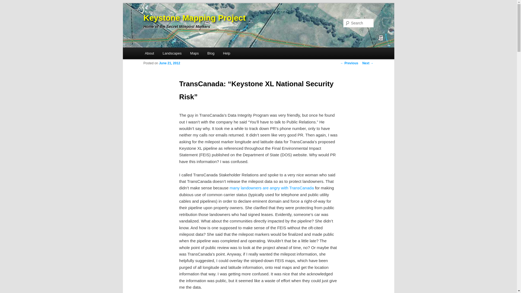 This screenshot has height=293, width=521. Describe the element at coordinates (172, 53) in the screenshot. I see `Landscapes` at that location.